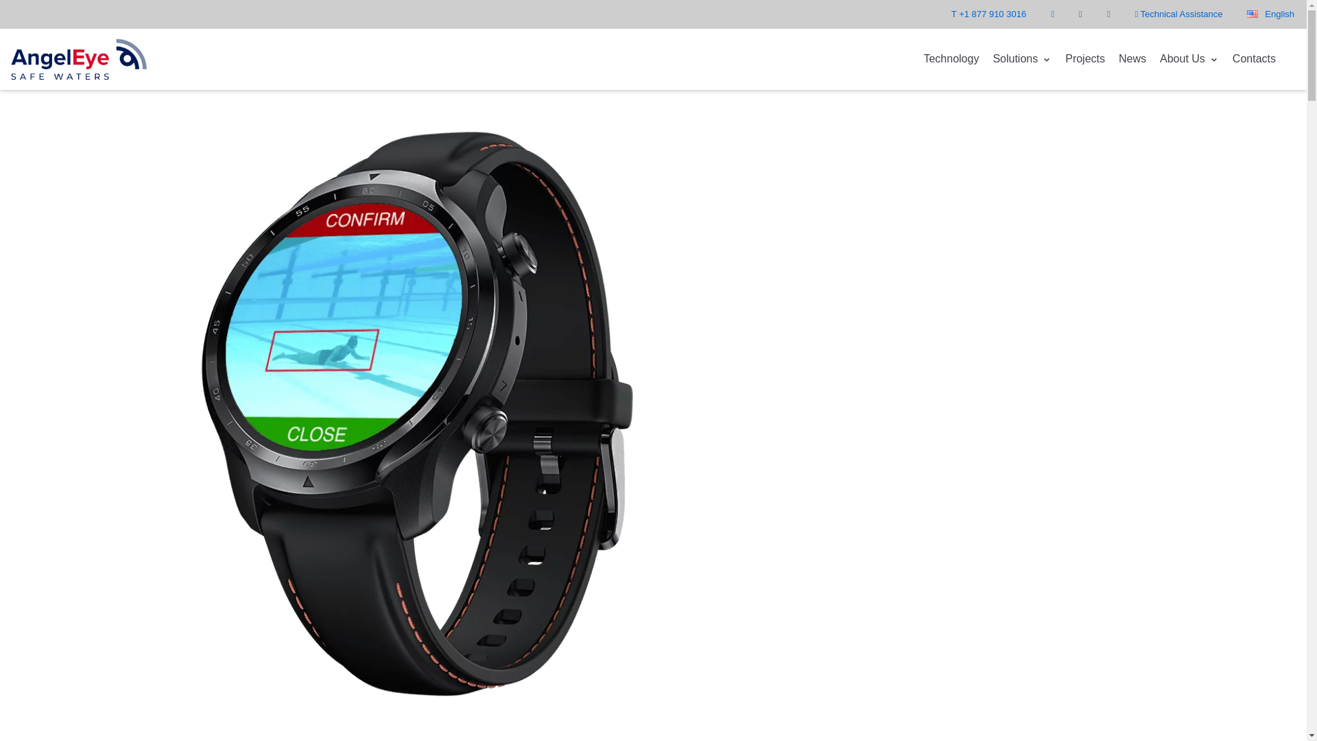  I want to click on Projects, so click(1085, 59).